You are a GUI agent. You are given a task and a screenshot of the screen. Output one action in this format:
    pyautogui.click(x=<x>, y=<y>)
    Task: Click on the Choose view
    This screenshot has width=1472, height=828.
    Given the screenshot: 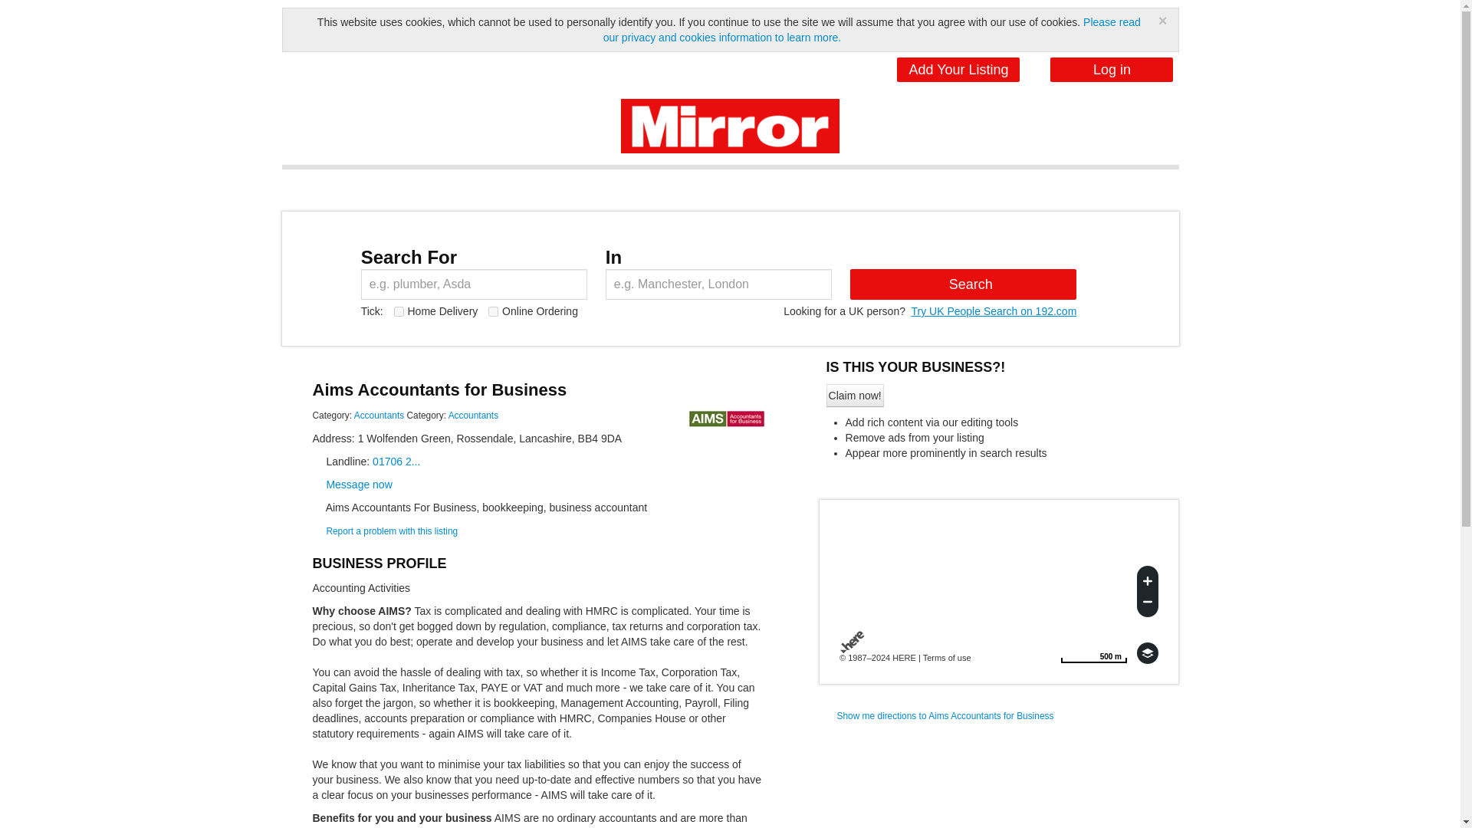 What is the action you would take?
    pyautogui.click(x=1147, y=653)
    